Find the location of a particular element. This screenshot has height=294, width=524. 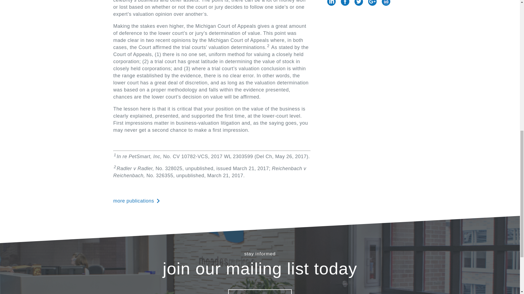

sign up is located at coordinates (260, 292).